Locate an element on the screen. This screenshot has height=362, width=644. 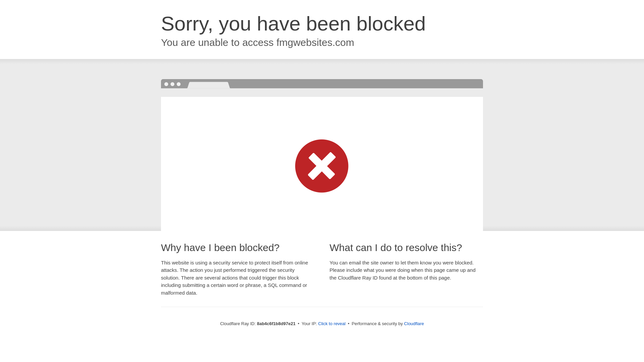
Click to reveal is located at coordinates (332, 324).